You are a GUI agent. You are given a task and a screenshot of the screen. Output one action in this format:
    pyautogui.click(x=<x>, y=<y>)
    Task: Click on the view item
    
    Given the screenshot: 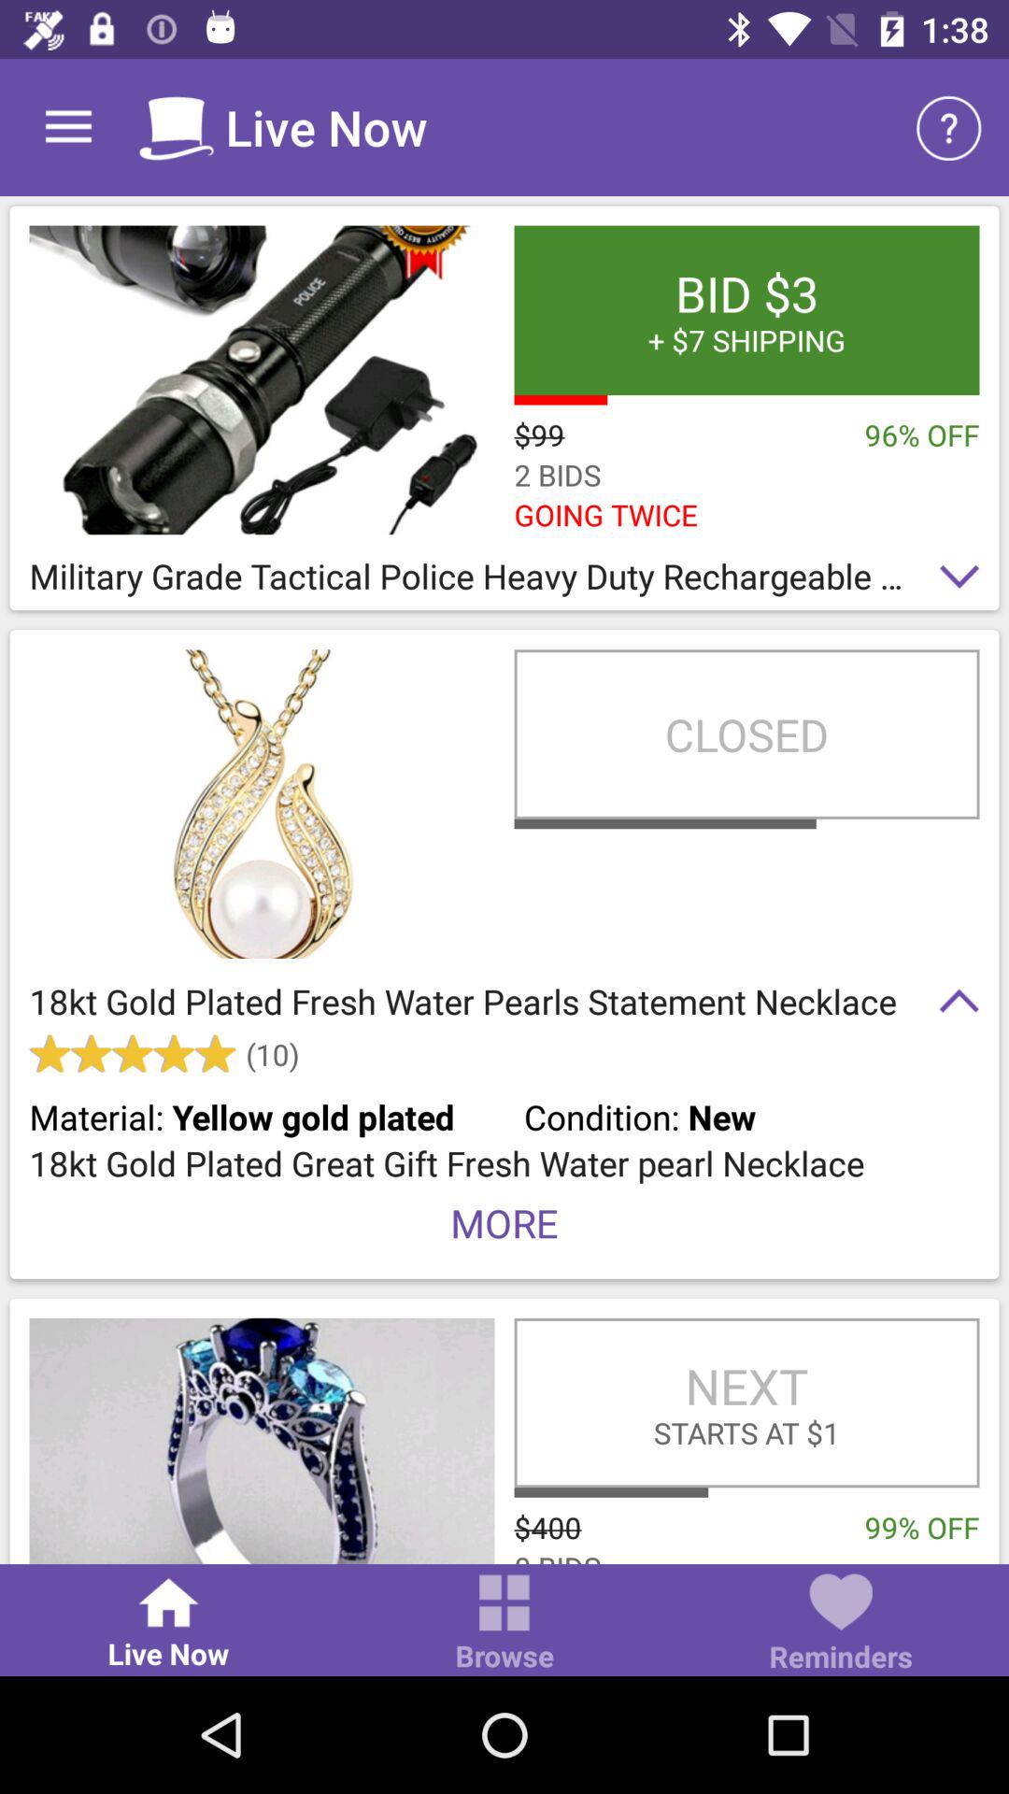 What is the action you would take?
    pyautogui.click(x=262, y=1441)
    